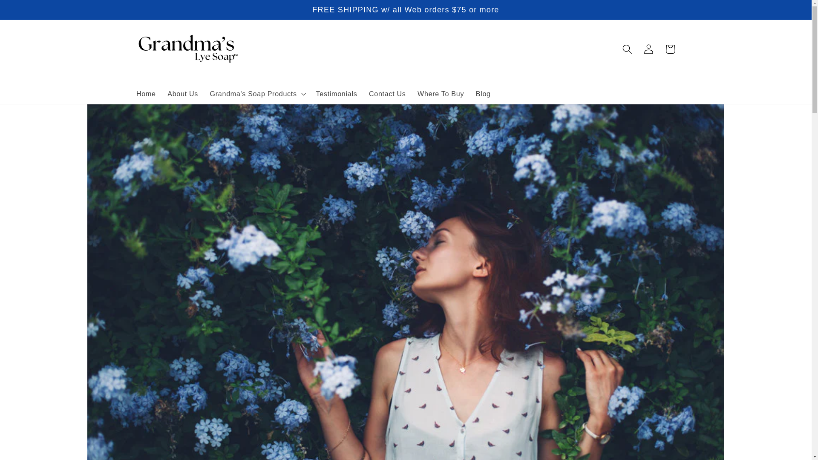  What do you see at coordinates (146, 94) in the screenshot?
I see `Home` at bounding box center [146, 94].